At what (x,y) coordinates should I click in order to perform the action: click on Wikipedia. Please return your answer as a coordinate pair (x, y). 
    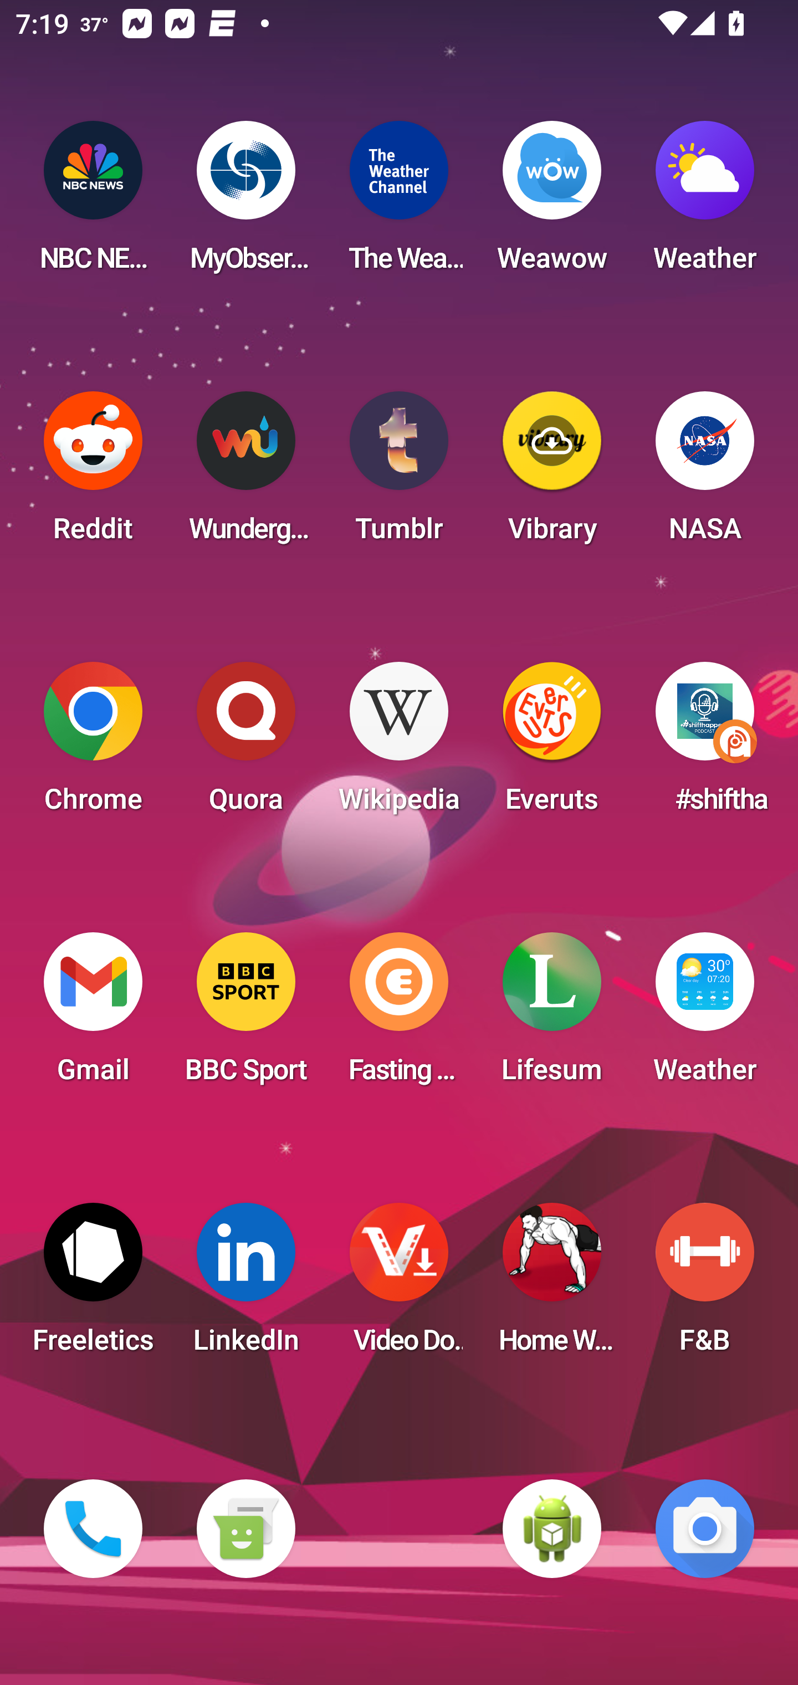
    Looking at the image, I should click on (399, 744).